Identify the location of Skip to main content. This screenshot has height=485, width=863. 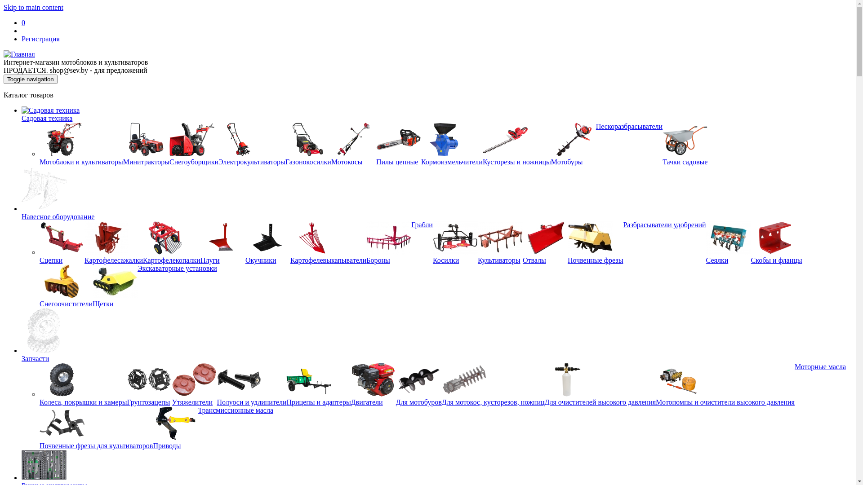
(33, 7).